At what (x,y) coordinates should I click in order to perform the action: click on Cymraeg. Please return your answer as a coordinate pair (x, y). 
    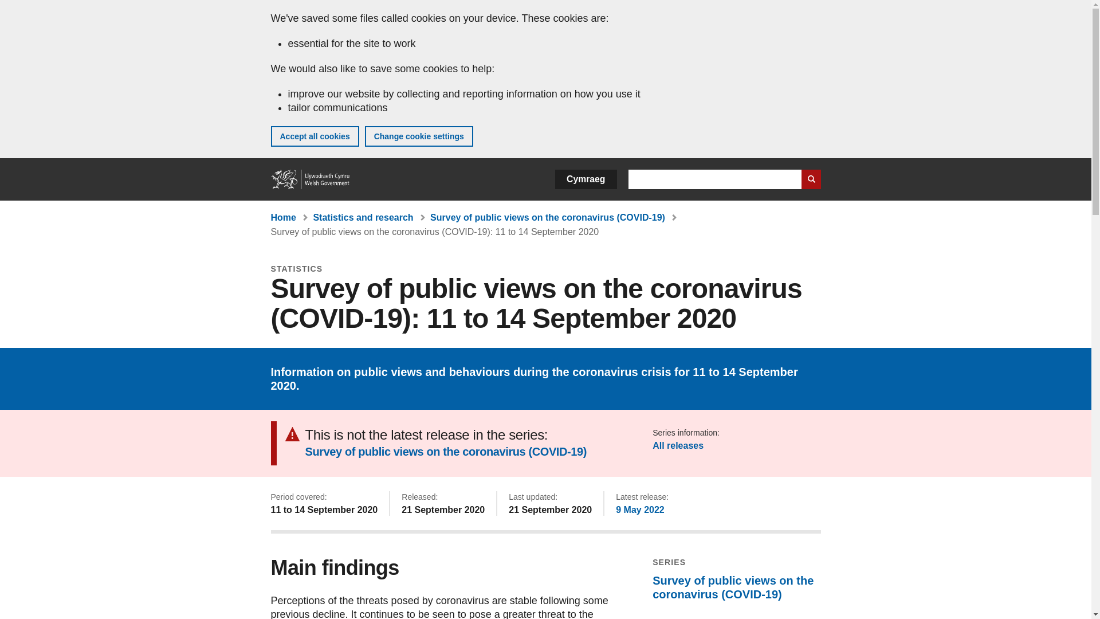
    Looking at the image, I should click on (586, 179).